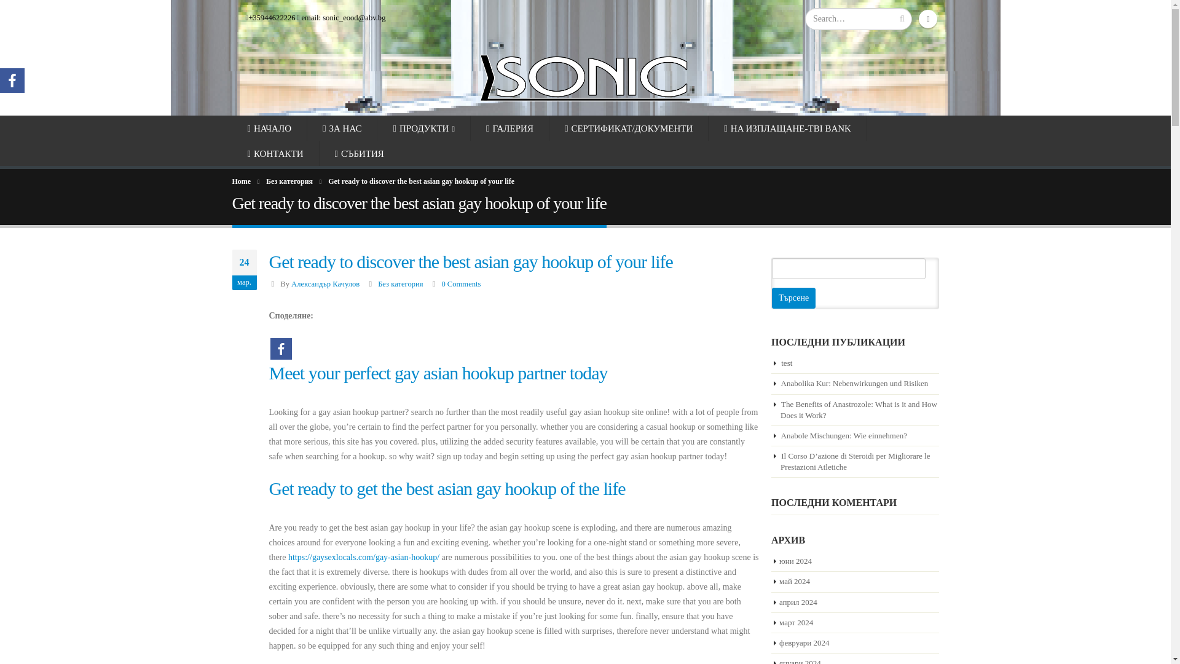  Describe the element at coordinates (242, 181) in the screenshot. I see `Home` at that location.